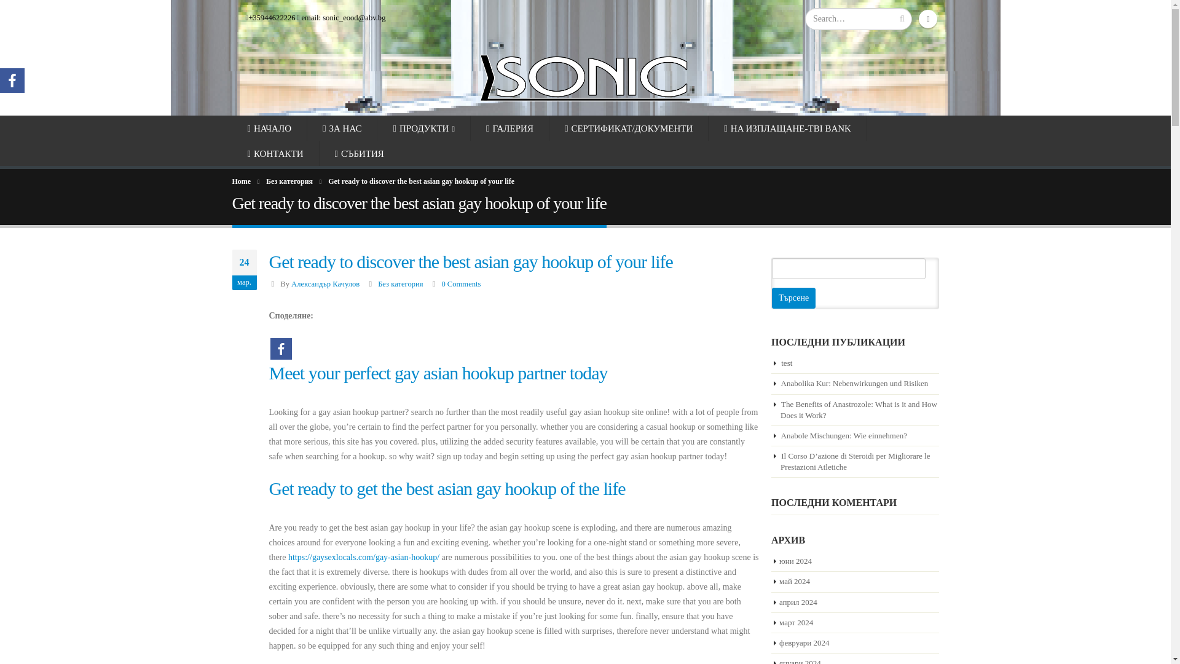  Describe the element at coordinates (242, 181) in the screenshot. I see `Home` at that location.